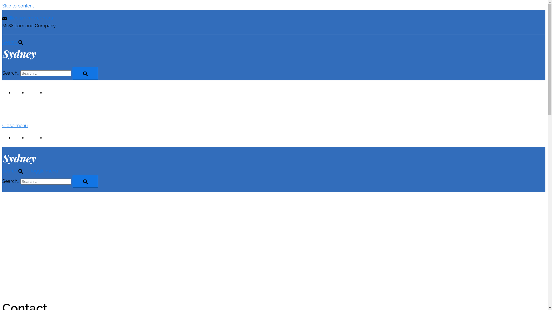 The image size is (552, 310). What do you see at coordinates (20, 93) in the screenshot?
I see `Home` at bounding box center [20, 93].